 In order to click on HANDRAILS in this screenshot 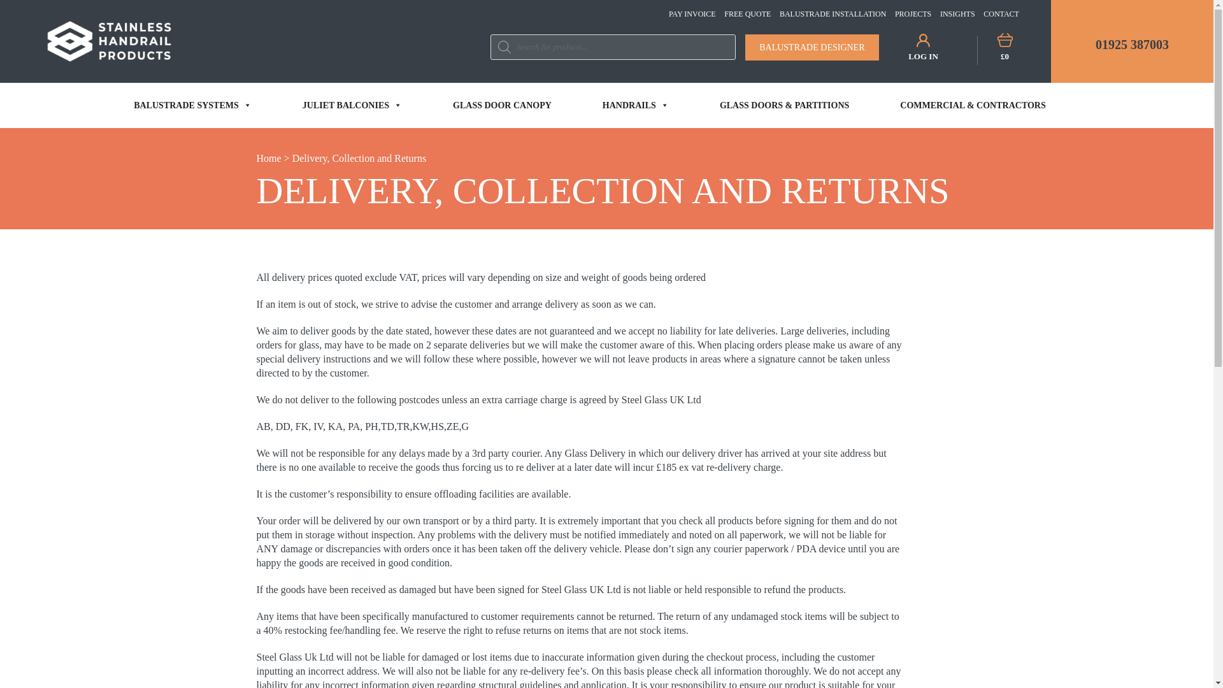, I will do `click(636, 104)`.